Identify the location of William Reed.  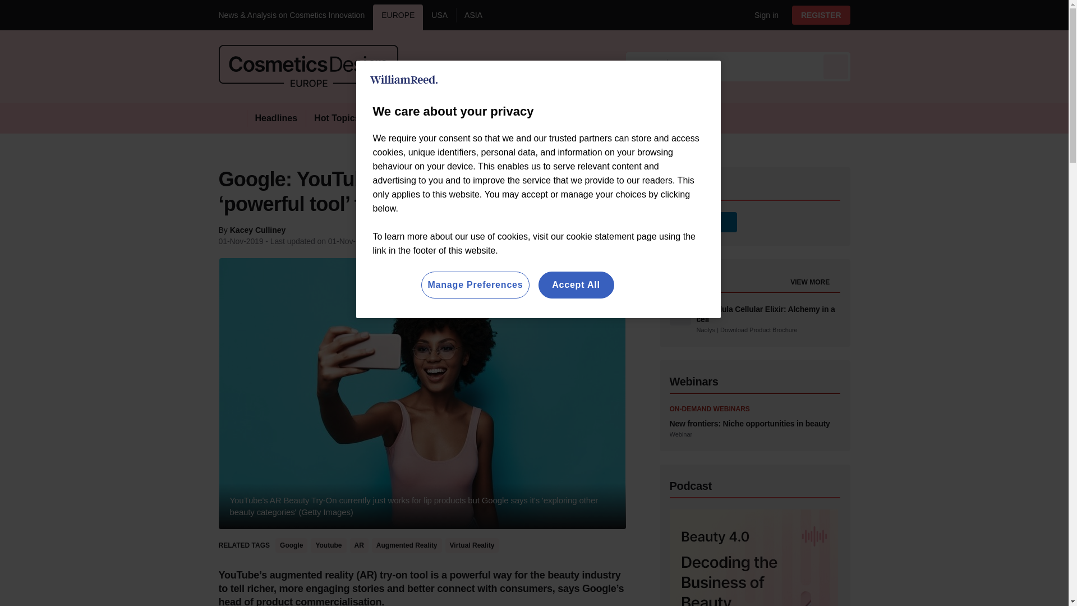
(404, 80).